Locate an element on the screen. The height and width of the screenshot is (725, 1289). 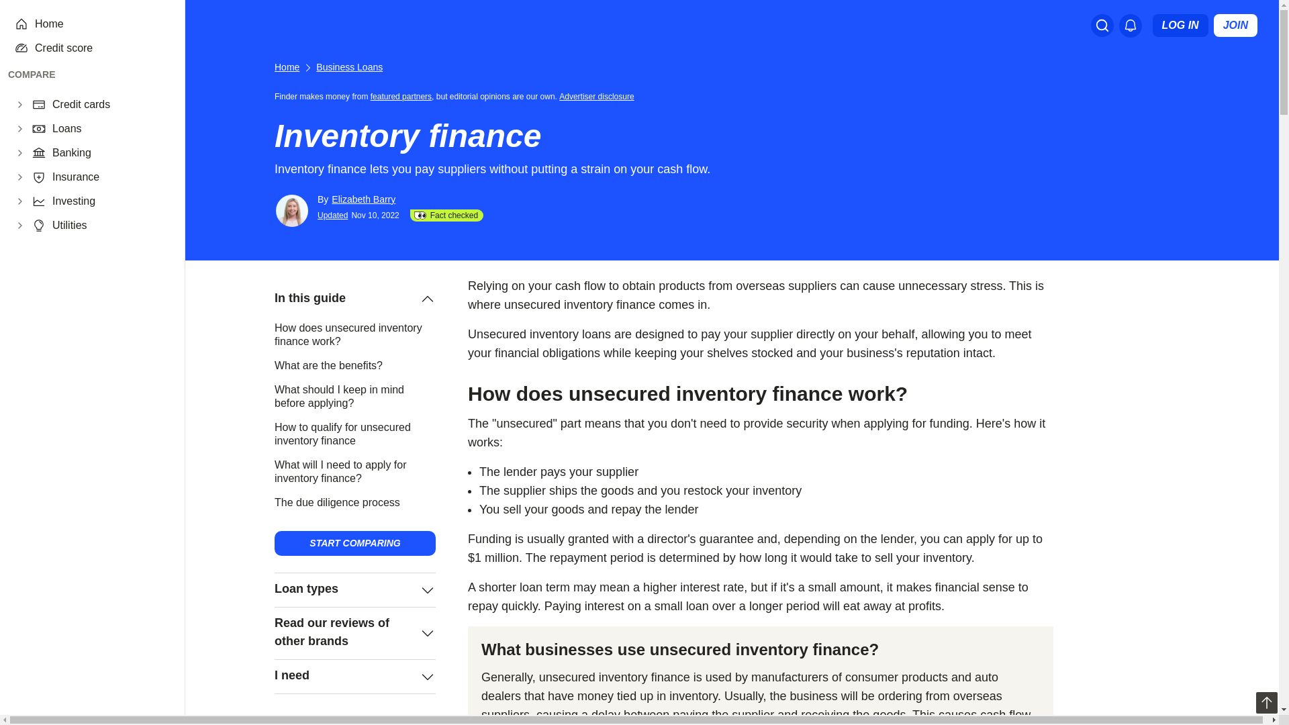
Credit score is located at coordinates (101, 48).